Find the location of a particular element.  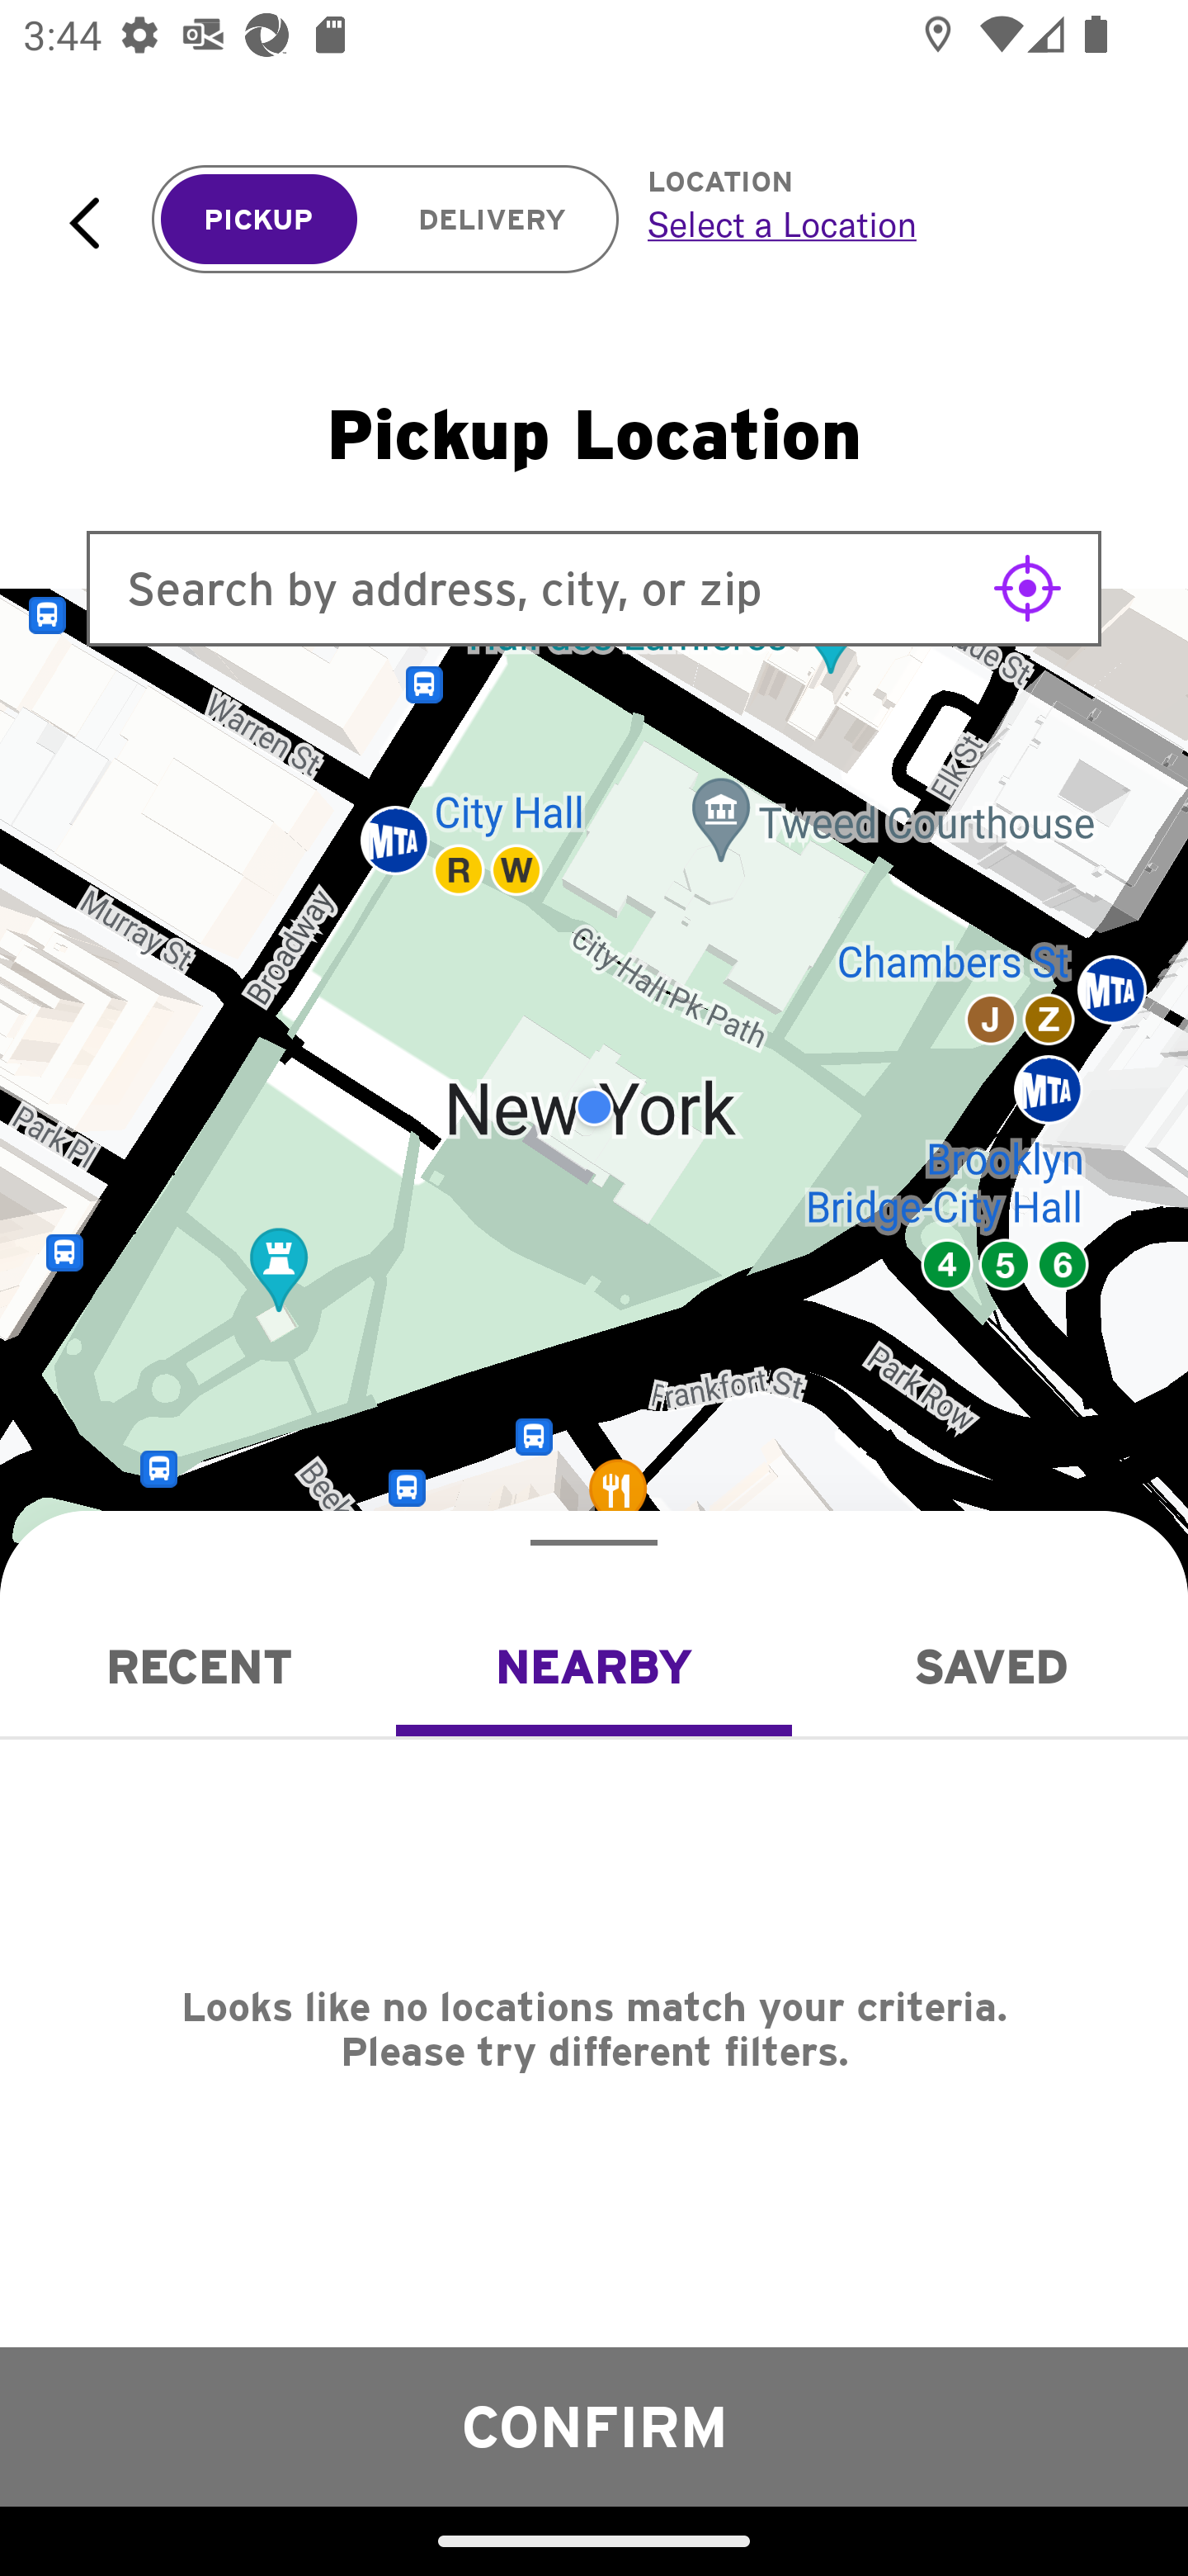

CONFIRM is located at coordinates (594, 2426).